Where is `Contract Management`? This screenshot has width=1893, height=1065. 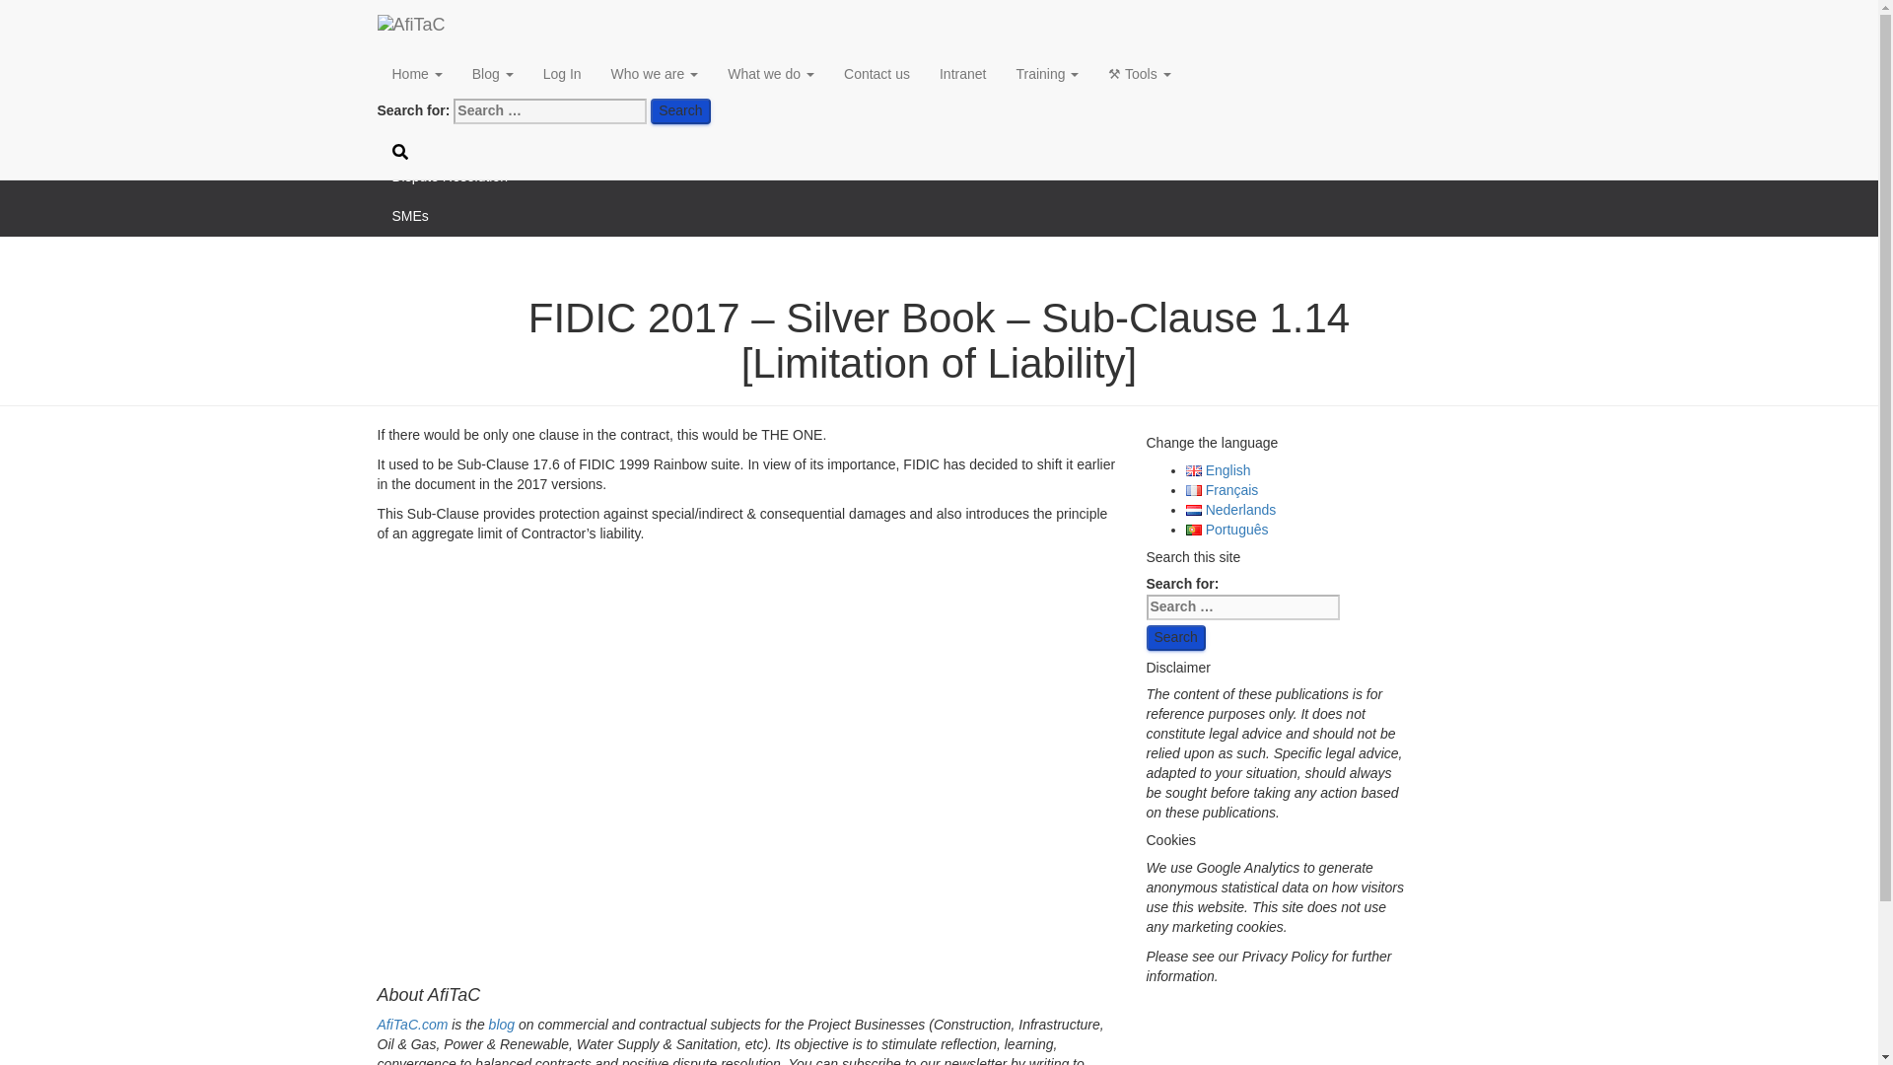
Contract Management is located at coordinates (939, 58).